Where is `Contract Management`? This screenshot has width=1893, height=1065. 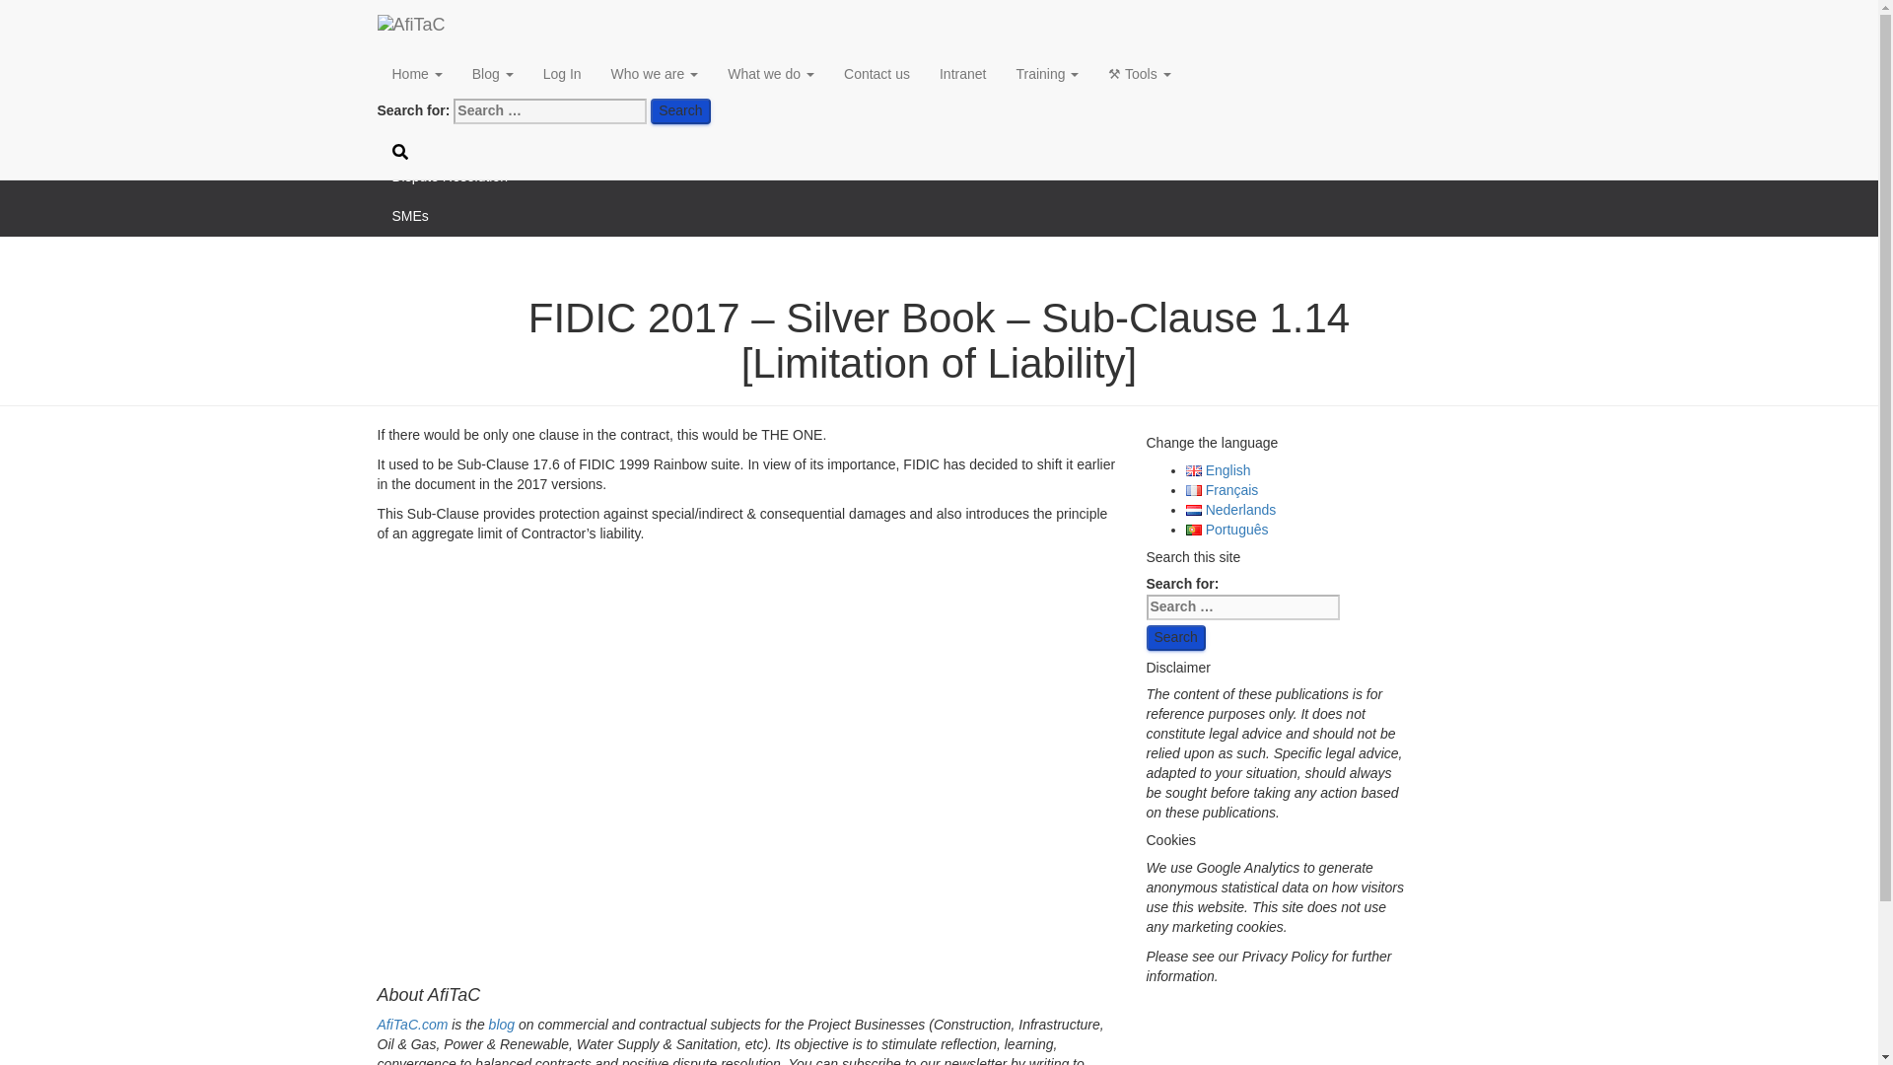
Contract Management is located at coordinates (939, 58).